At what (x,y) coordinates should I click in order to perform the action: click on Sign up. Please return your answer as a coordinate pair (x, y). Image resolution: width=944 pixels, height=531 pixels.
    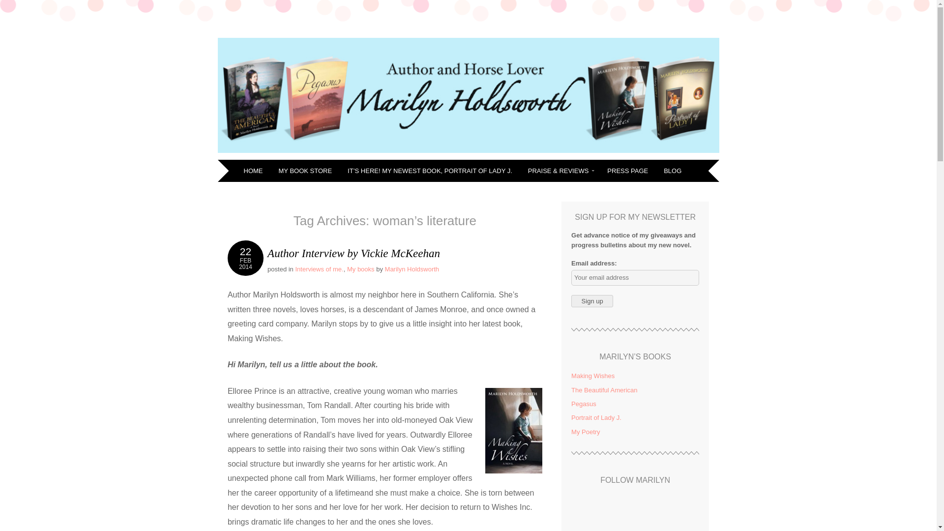
    Looking at the image, I should click on (586, 432).